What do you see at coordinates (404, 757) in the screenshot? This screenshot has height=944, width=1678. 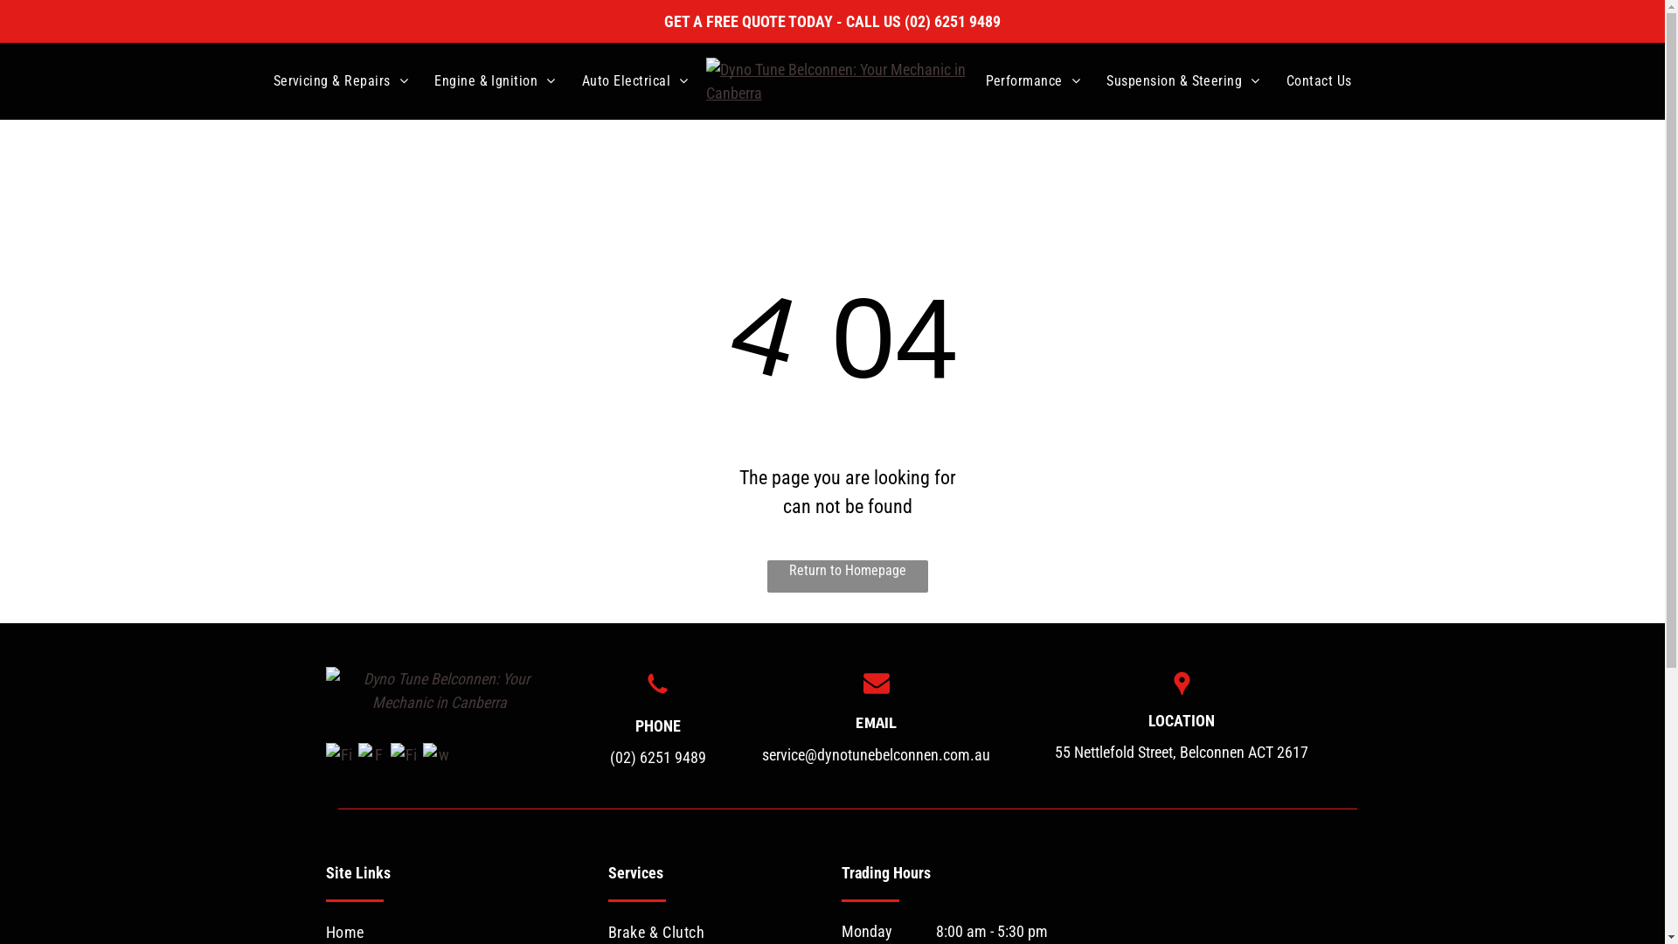 I see `Find Us On GBP` at bounding box center [404, 757].